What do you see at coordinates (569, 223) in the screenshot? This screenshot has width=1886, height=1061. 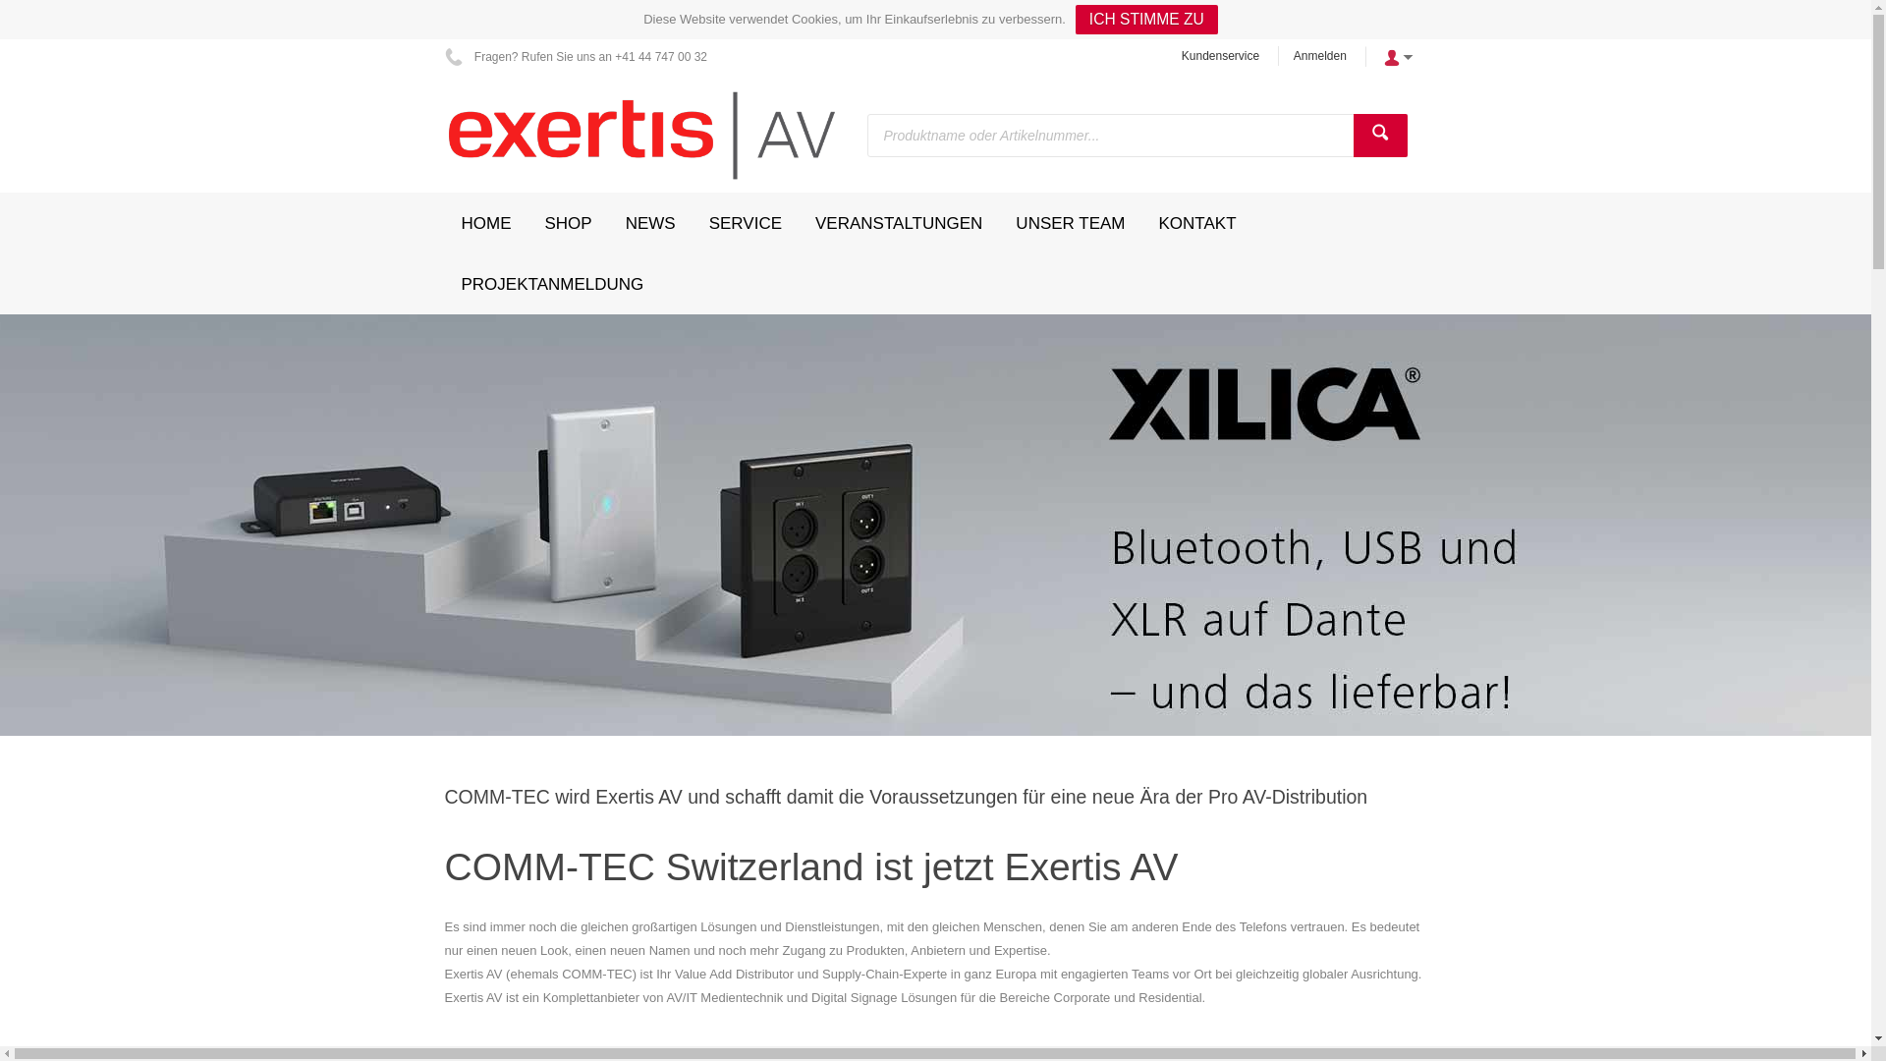 I see `SHOP` at bounding box center [569, 223].